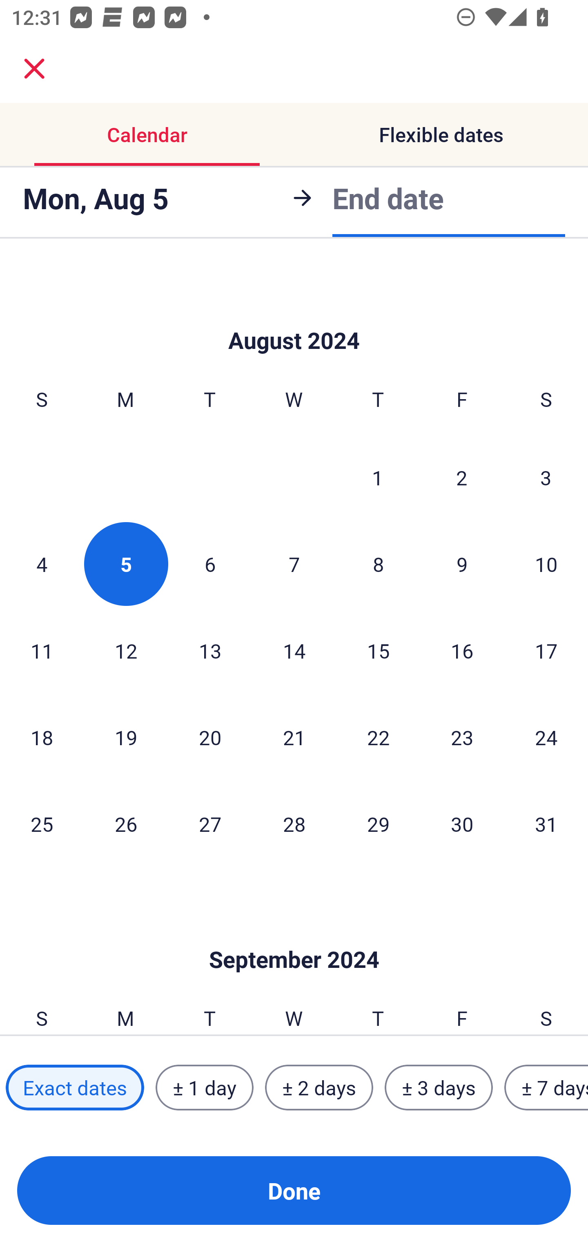 The width and height of the screenshot is (588, 1242). I want to click on 7 Wednesday, August 7, 2024, so click(294, 564).